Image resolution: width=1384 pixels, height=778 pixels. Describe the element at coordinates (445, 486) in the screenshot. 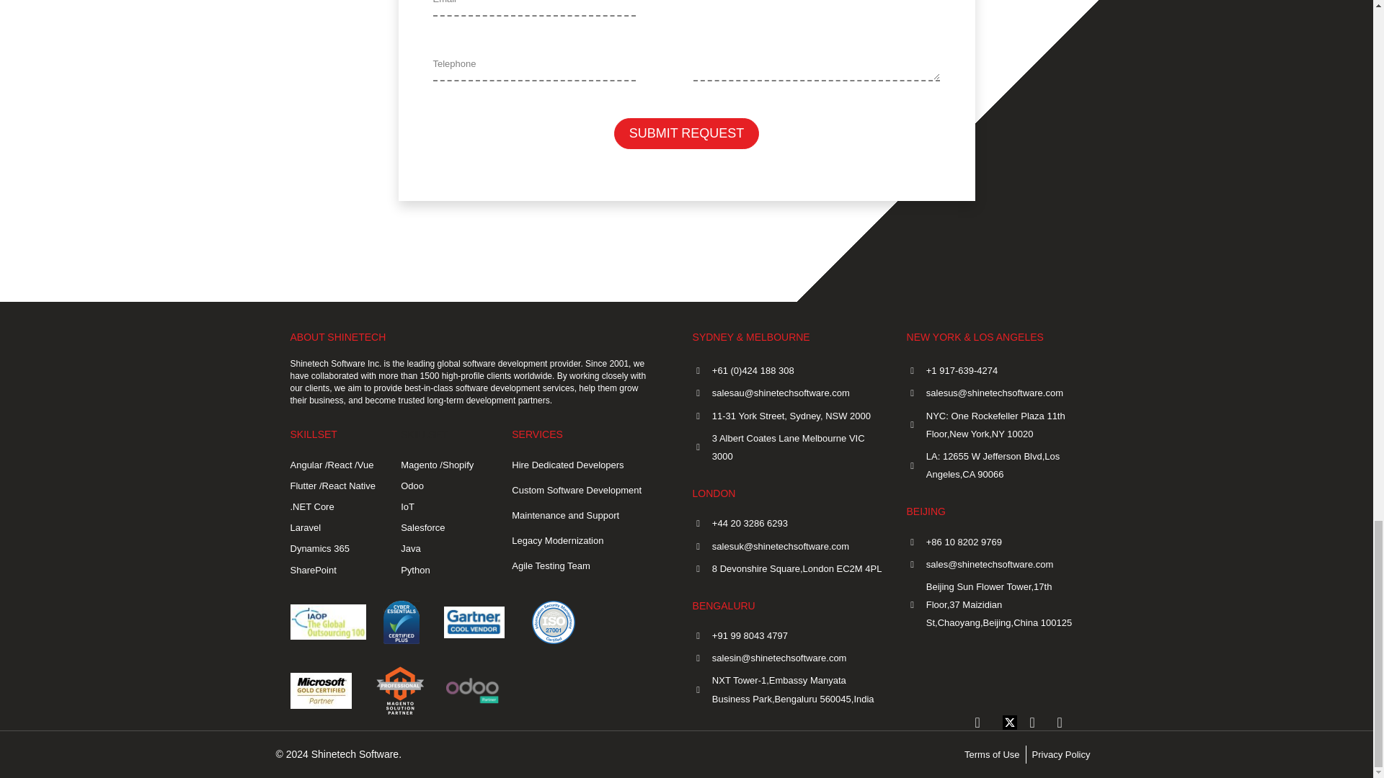

I see `Odoo` at that location.